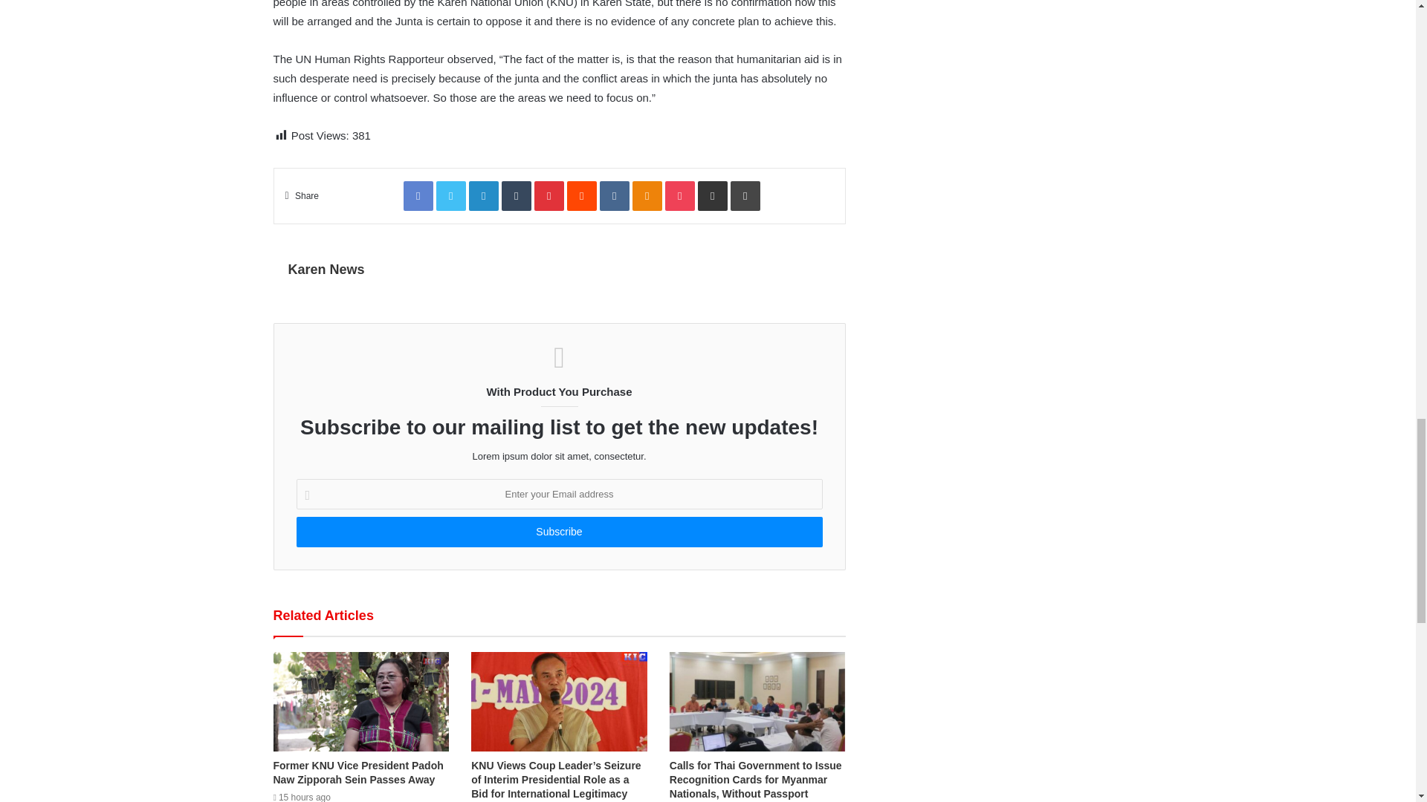 The width and height of the screenshot is (1427, 802). I want to click on Facebook, so click(418, 196).